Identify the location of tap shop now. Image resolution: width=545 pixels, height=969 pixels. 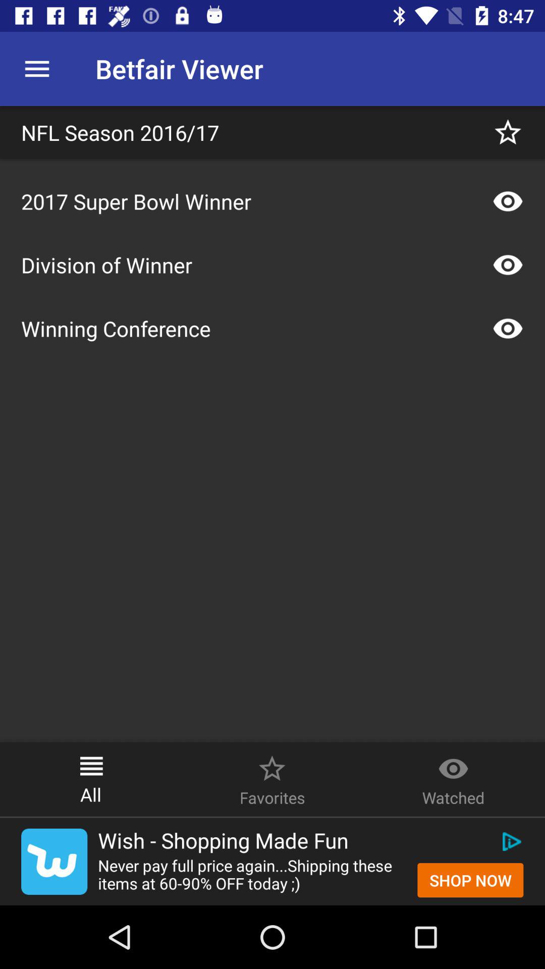
(470, 880).